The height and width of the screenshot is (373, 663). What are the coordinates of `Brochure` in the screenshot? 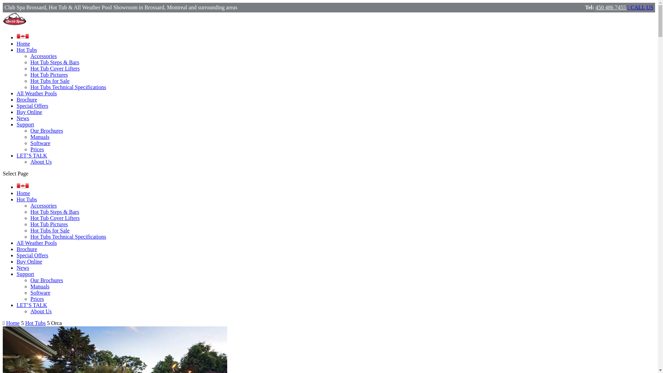 It's located at (27, 99).